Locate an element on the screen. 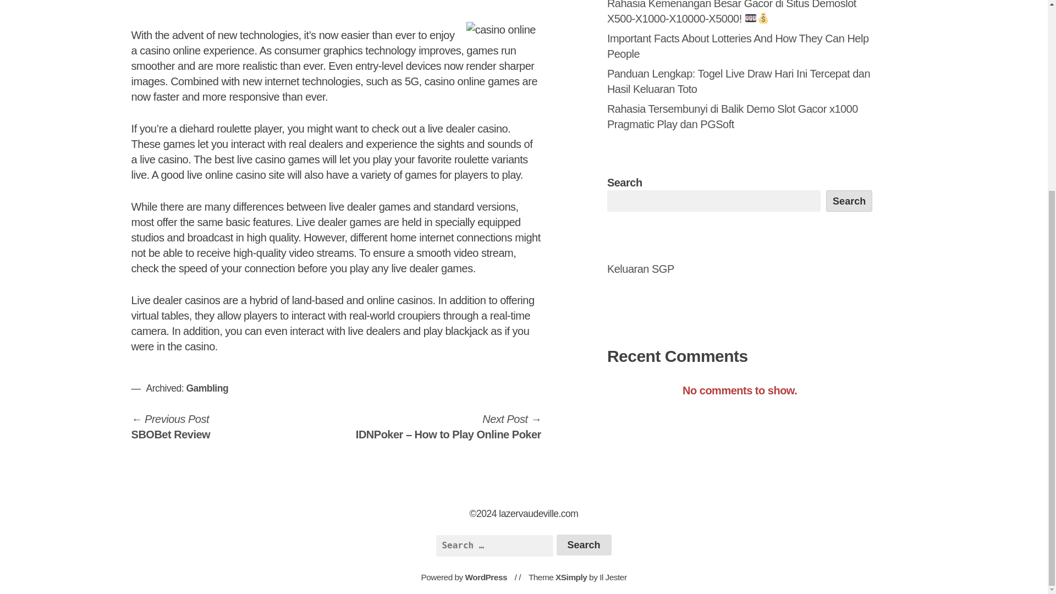  Search is located at coordinates (170, 427).